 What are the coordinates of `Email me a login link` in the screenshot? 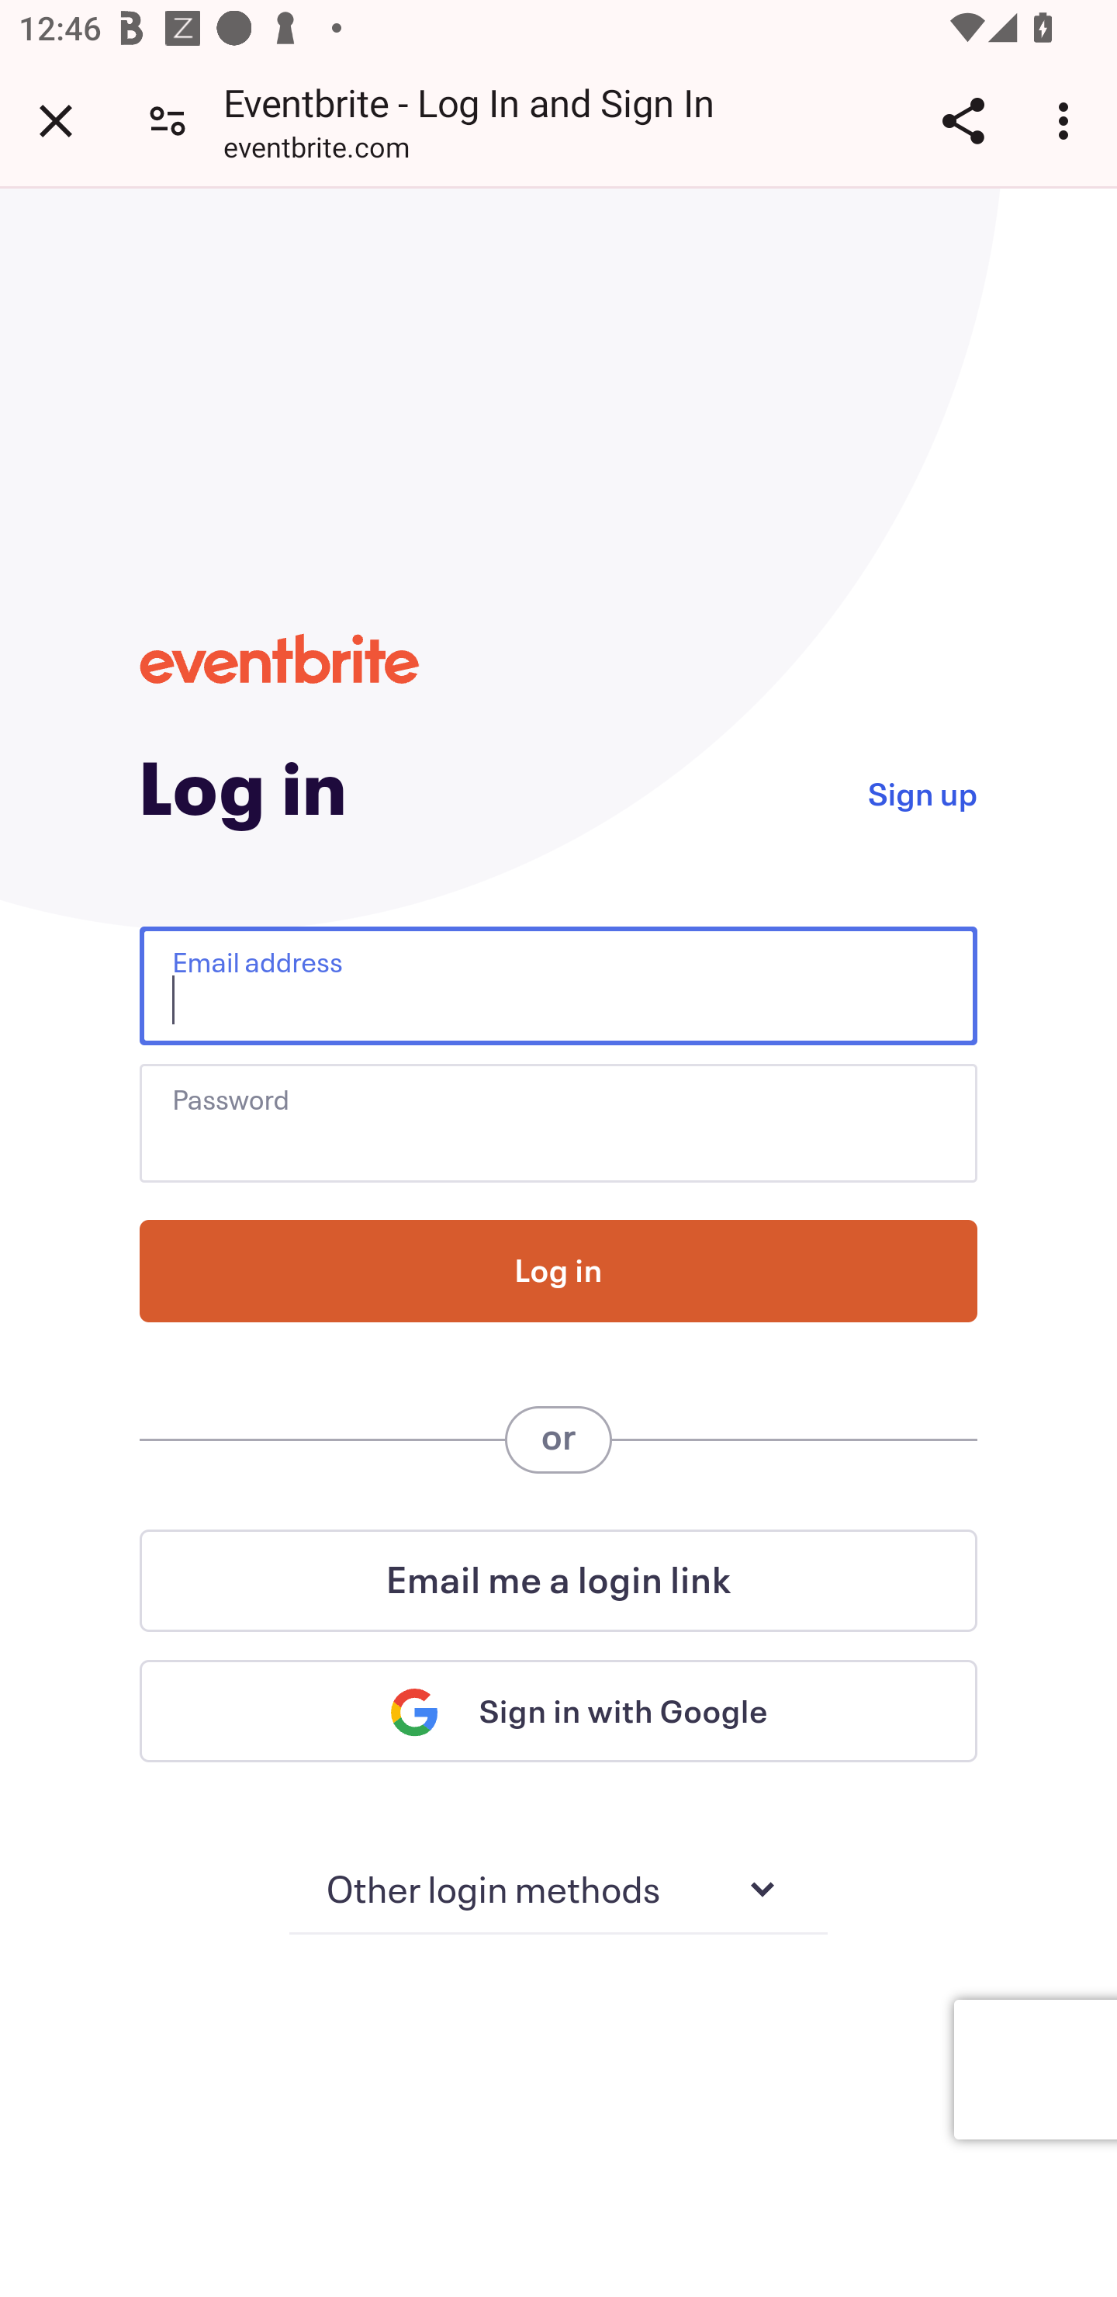 It's located at (558, 1580).